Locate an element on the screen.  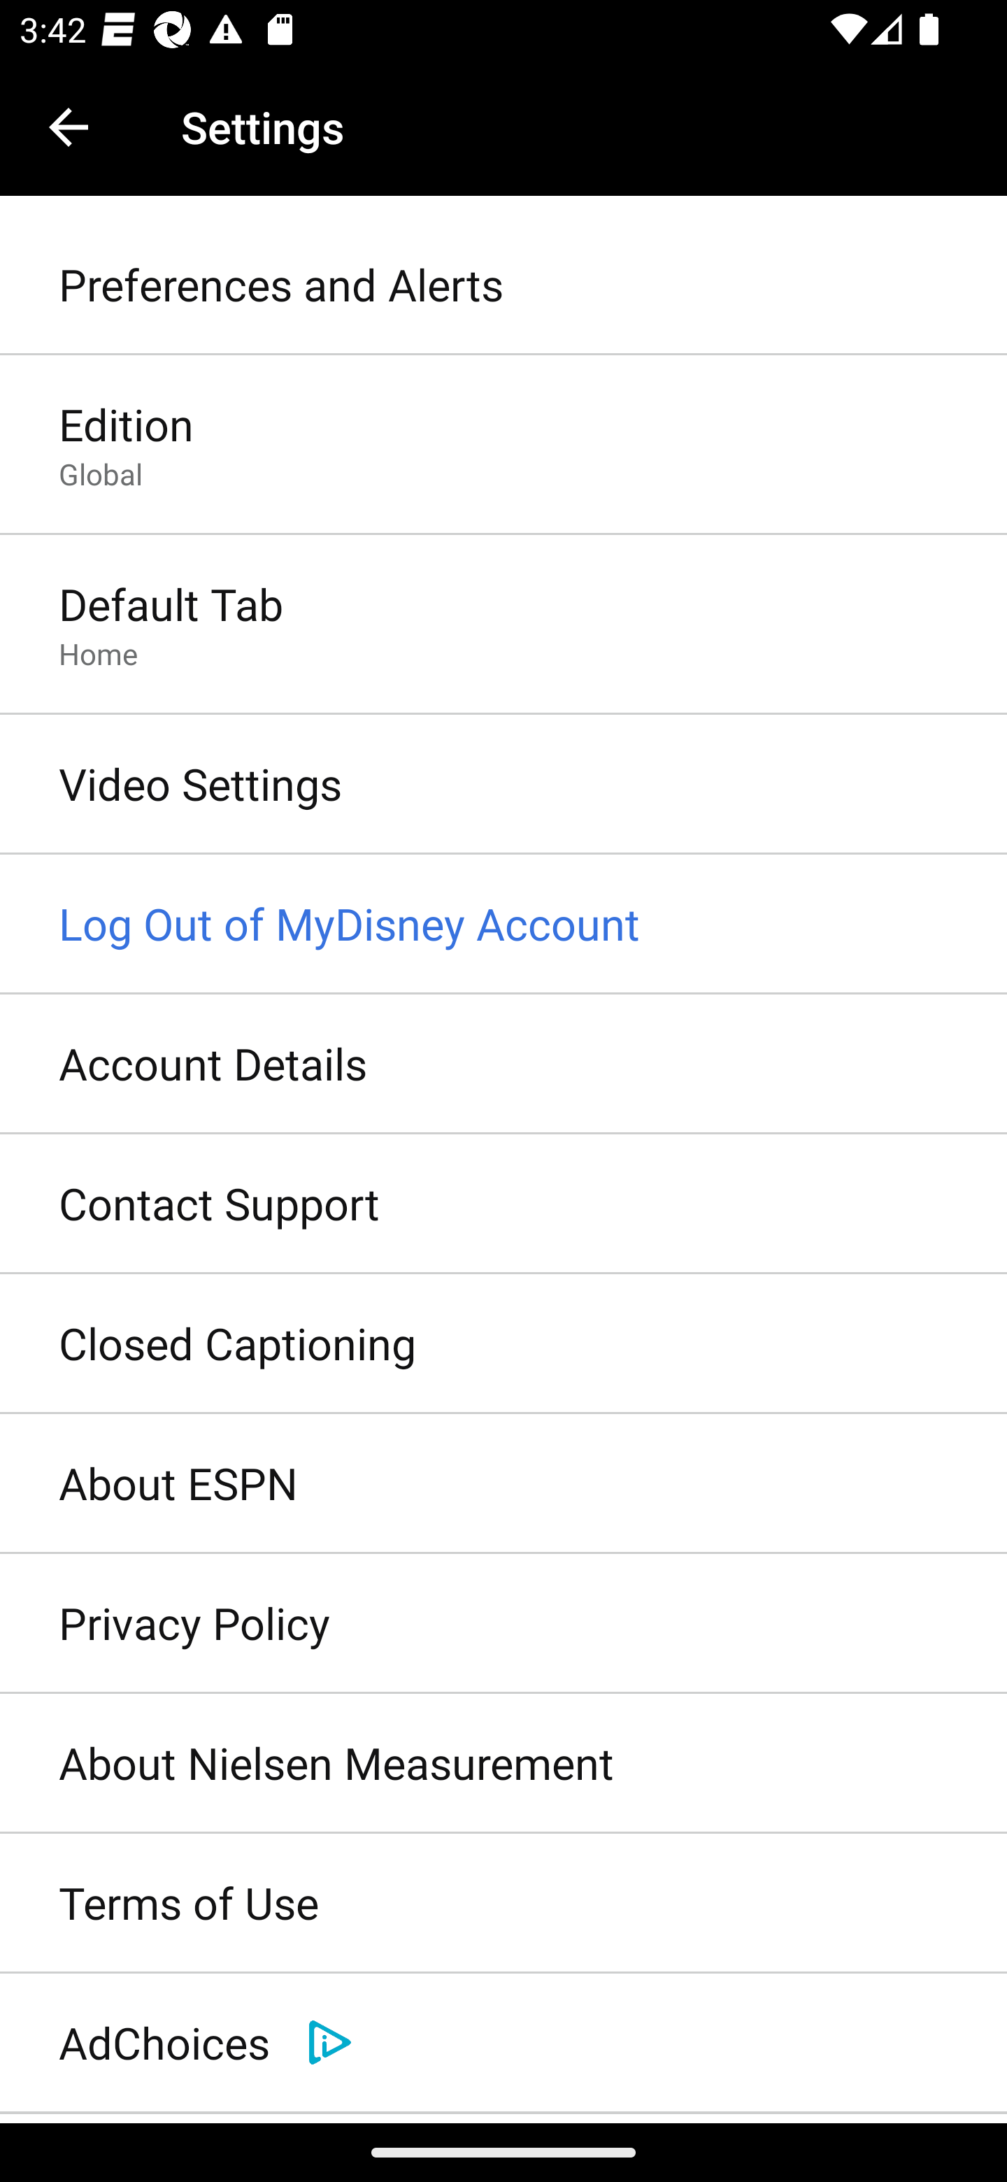
Terms of Use is located at coordinates (503, 1904).